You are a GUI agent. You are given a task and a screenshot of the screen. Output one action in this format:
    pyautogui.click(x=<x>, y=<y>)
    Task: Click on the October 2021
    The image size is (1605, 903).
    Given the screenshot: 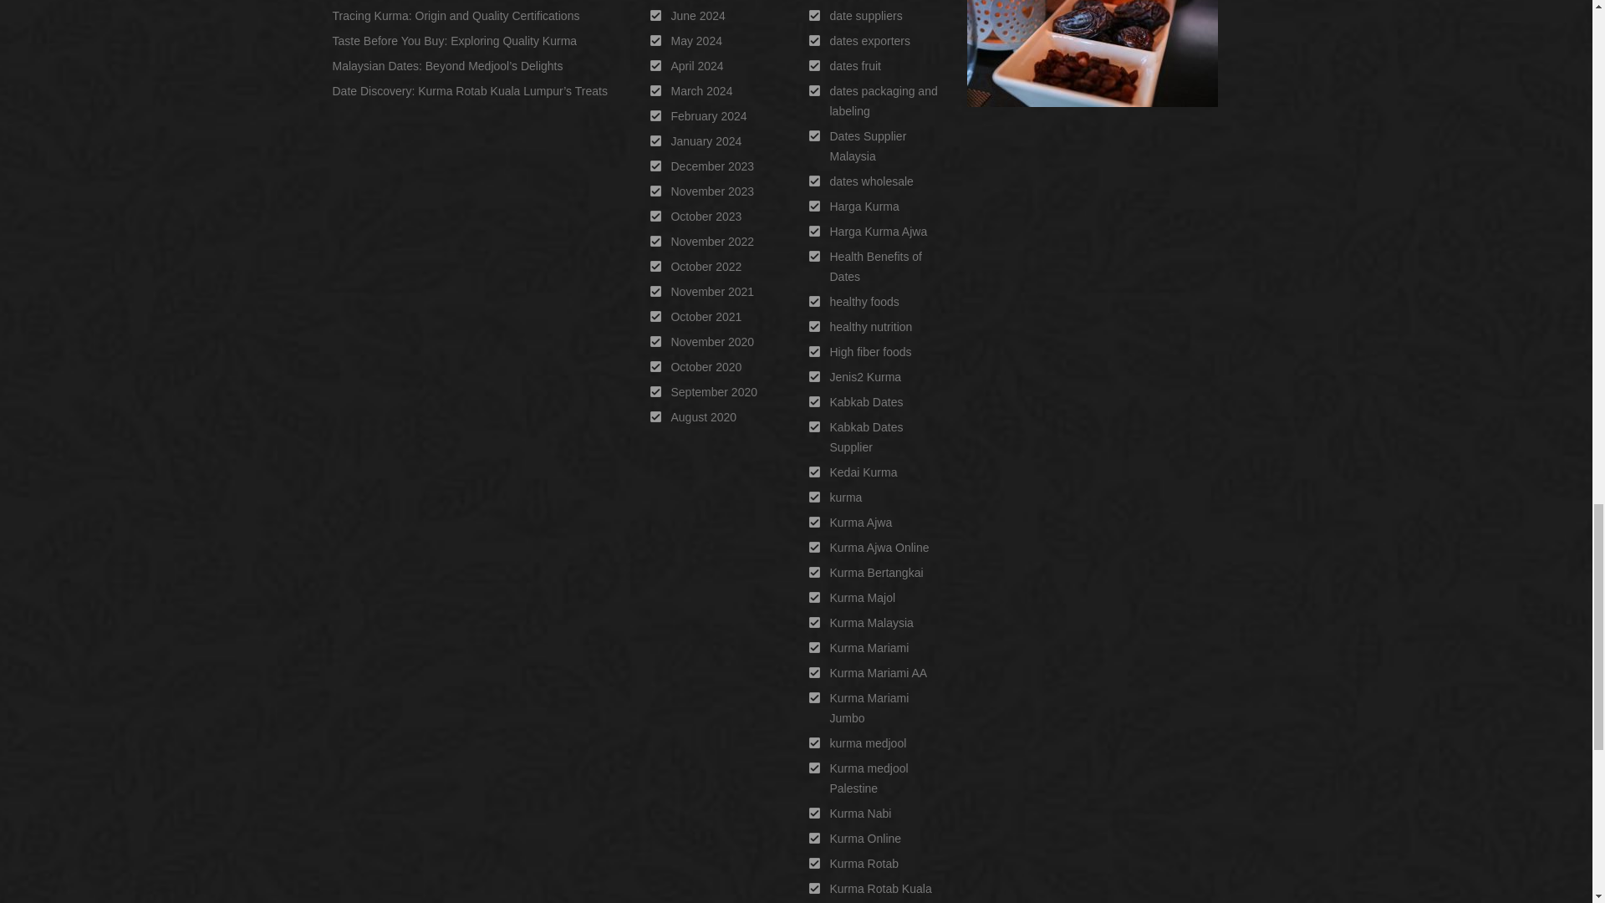 What is the action you would take?
    pyautogui.click(x=706, y=316)
    